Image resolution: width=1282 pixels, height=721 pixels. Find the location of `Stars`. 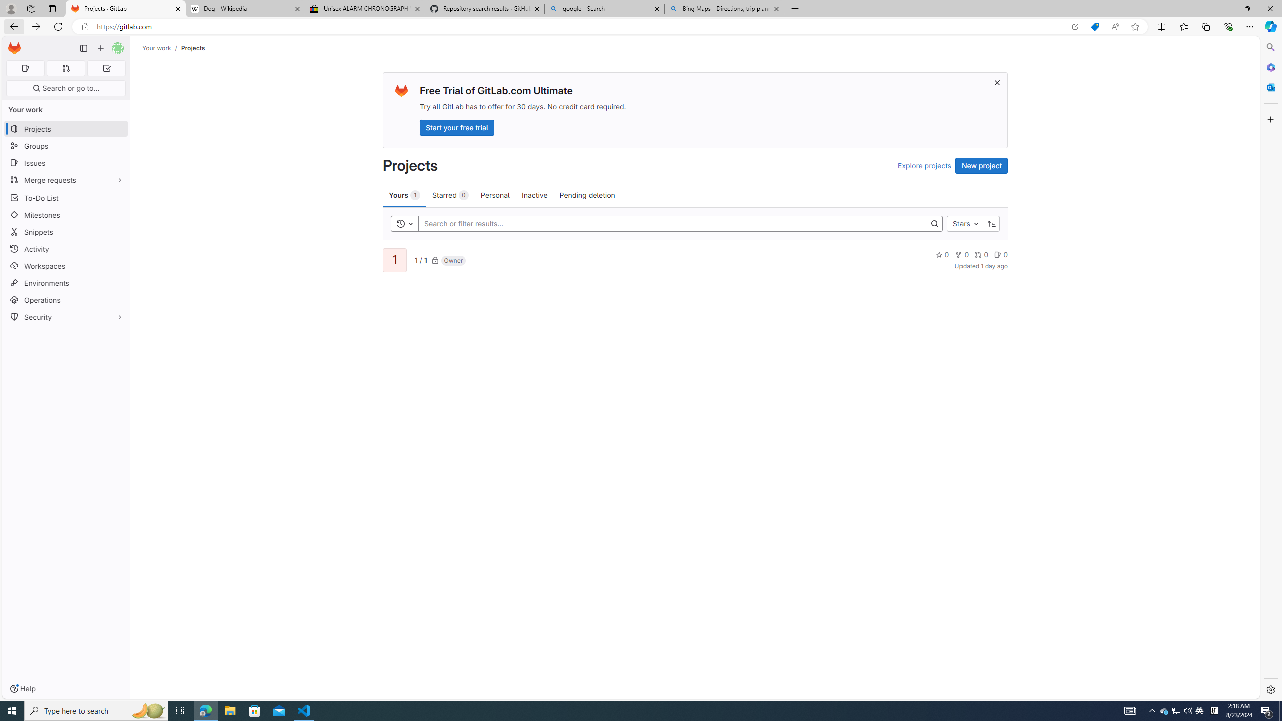

Stars is located at coordinates (966, 223).